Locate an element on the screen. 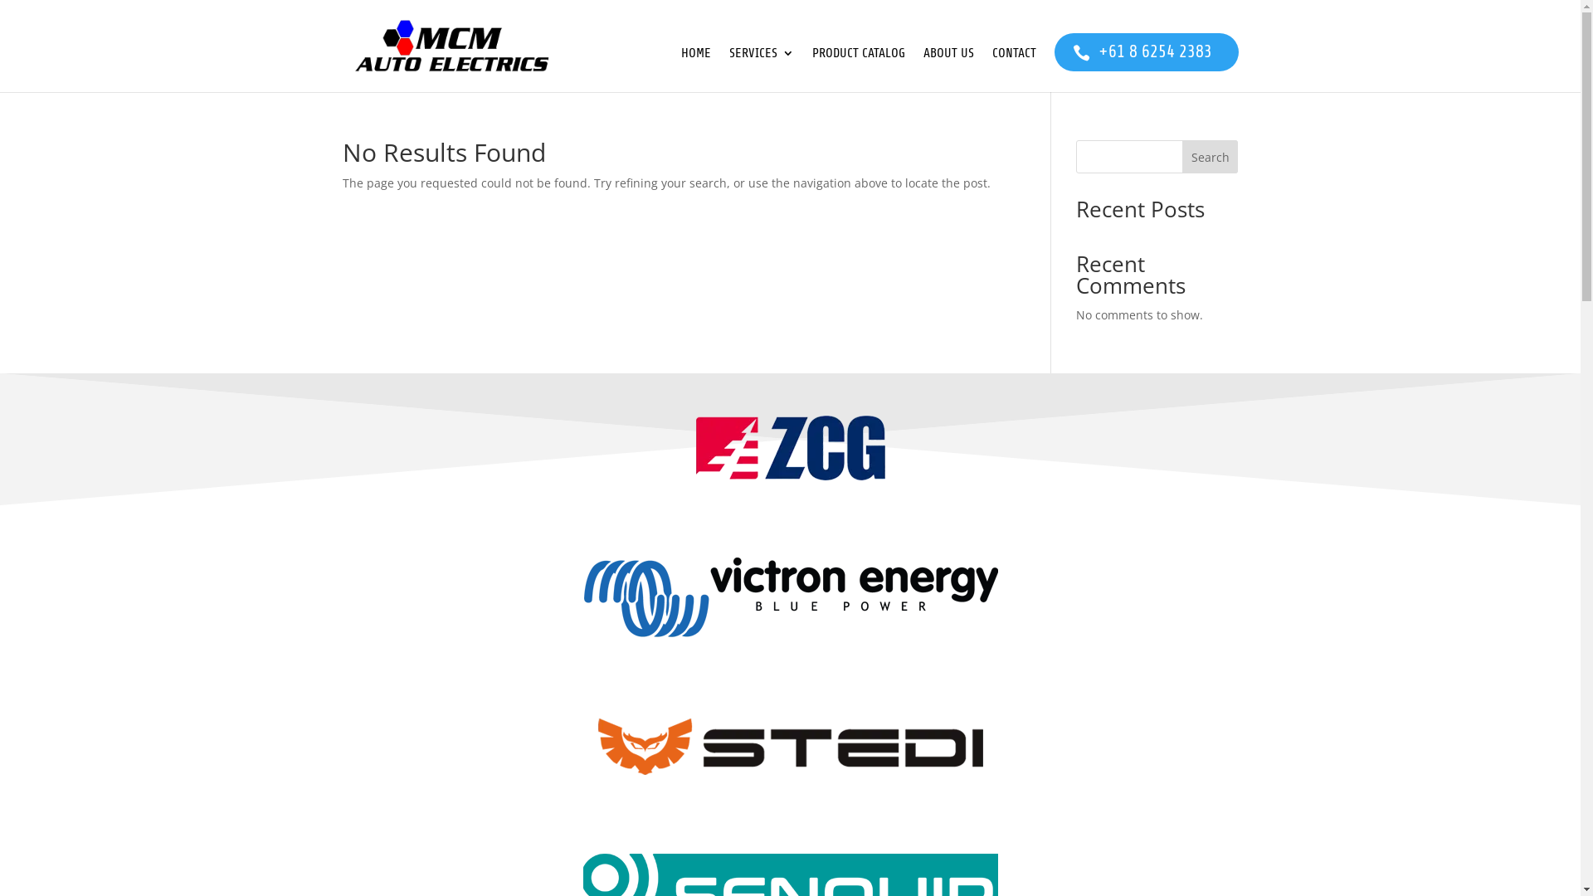  +61 8 6254 2383 is located at coordinates (1146, 52).